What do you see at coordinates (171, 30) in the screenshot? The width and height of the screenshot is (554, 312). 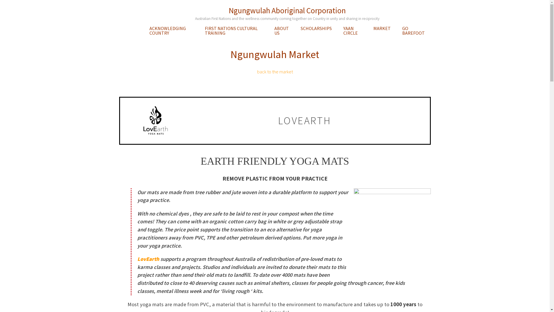 I see `ACKNOWLEDGING COUNTRY` at bounding box center [171, 30].